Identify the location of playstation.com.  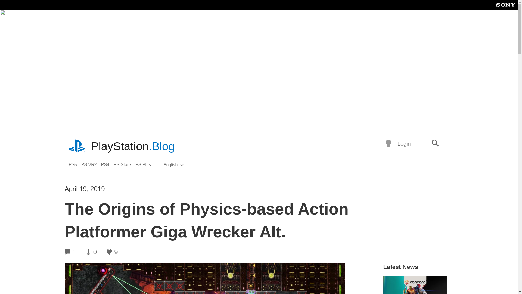
(77, 146).